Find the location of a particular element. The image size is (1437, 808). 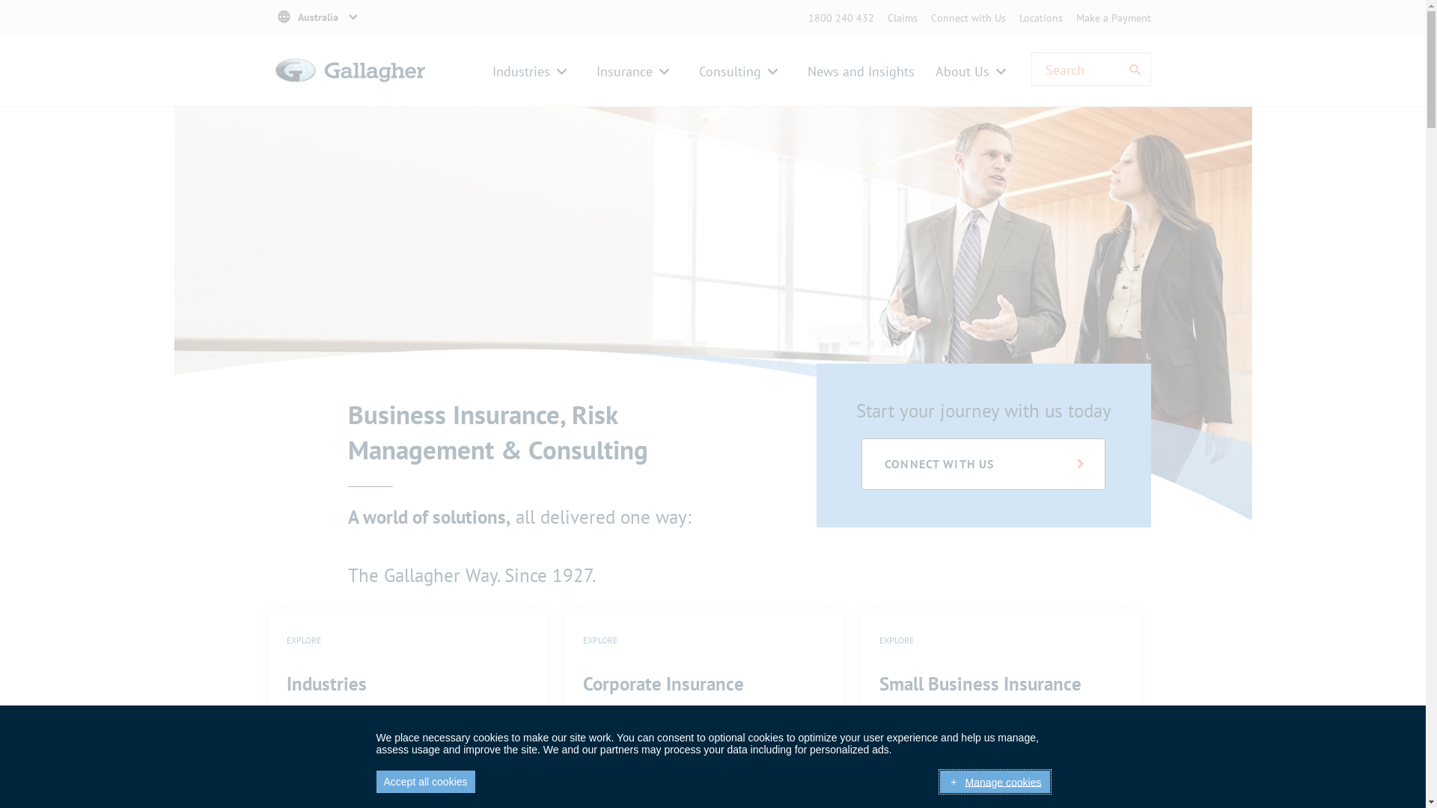

Manage cookies is located at coordinates (995, 782).